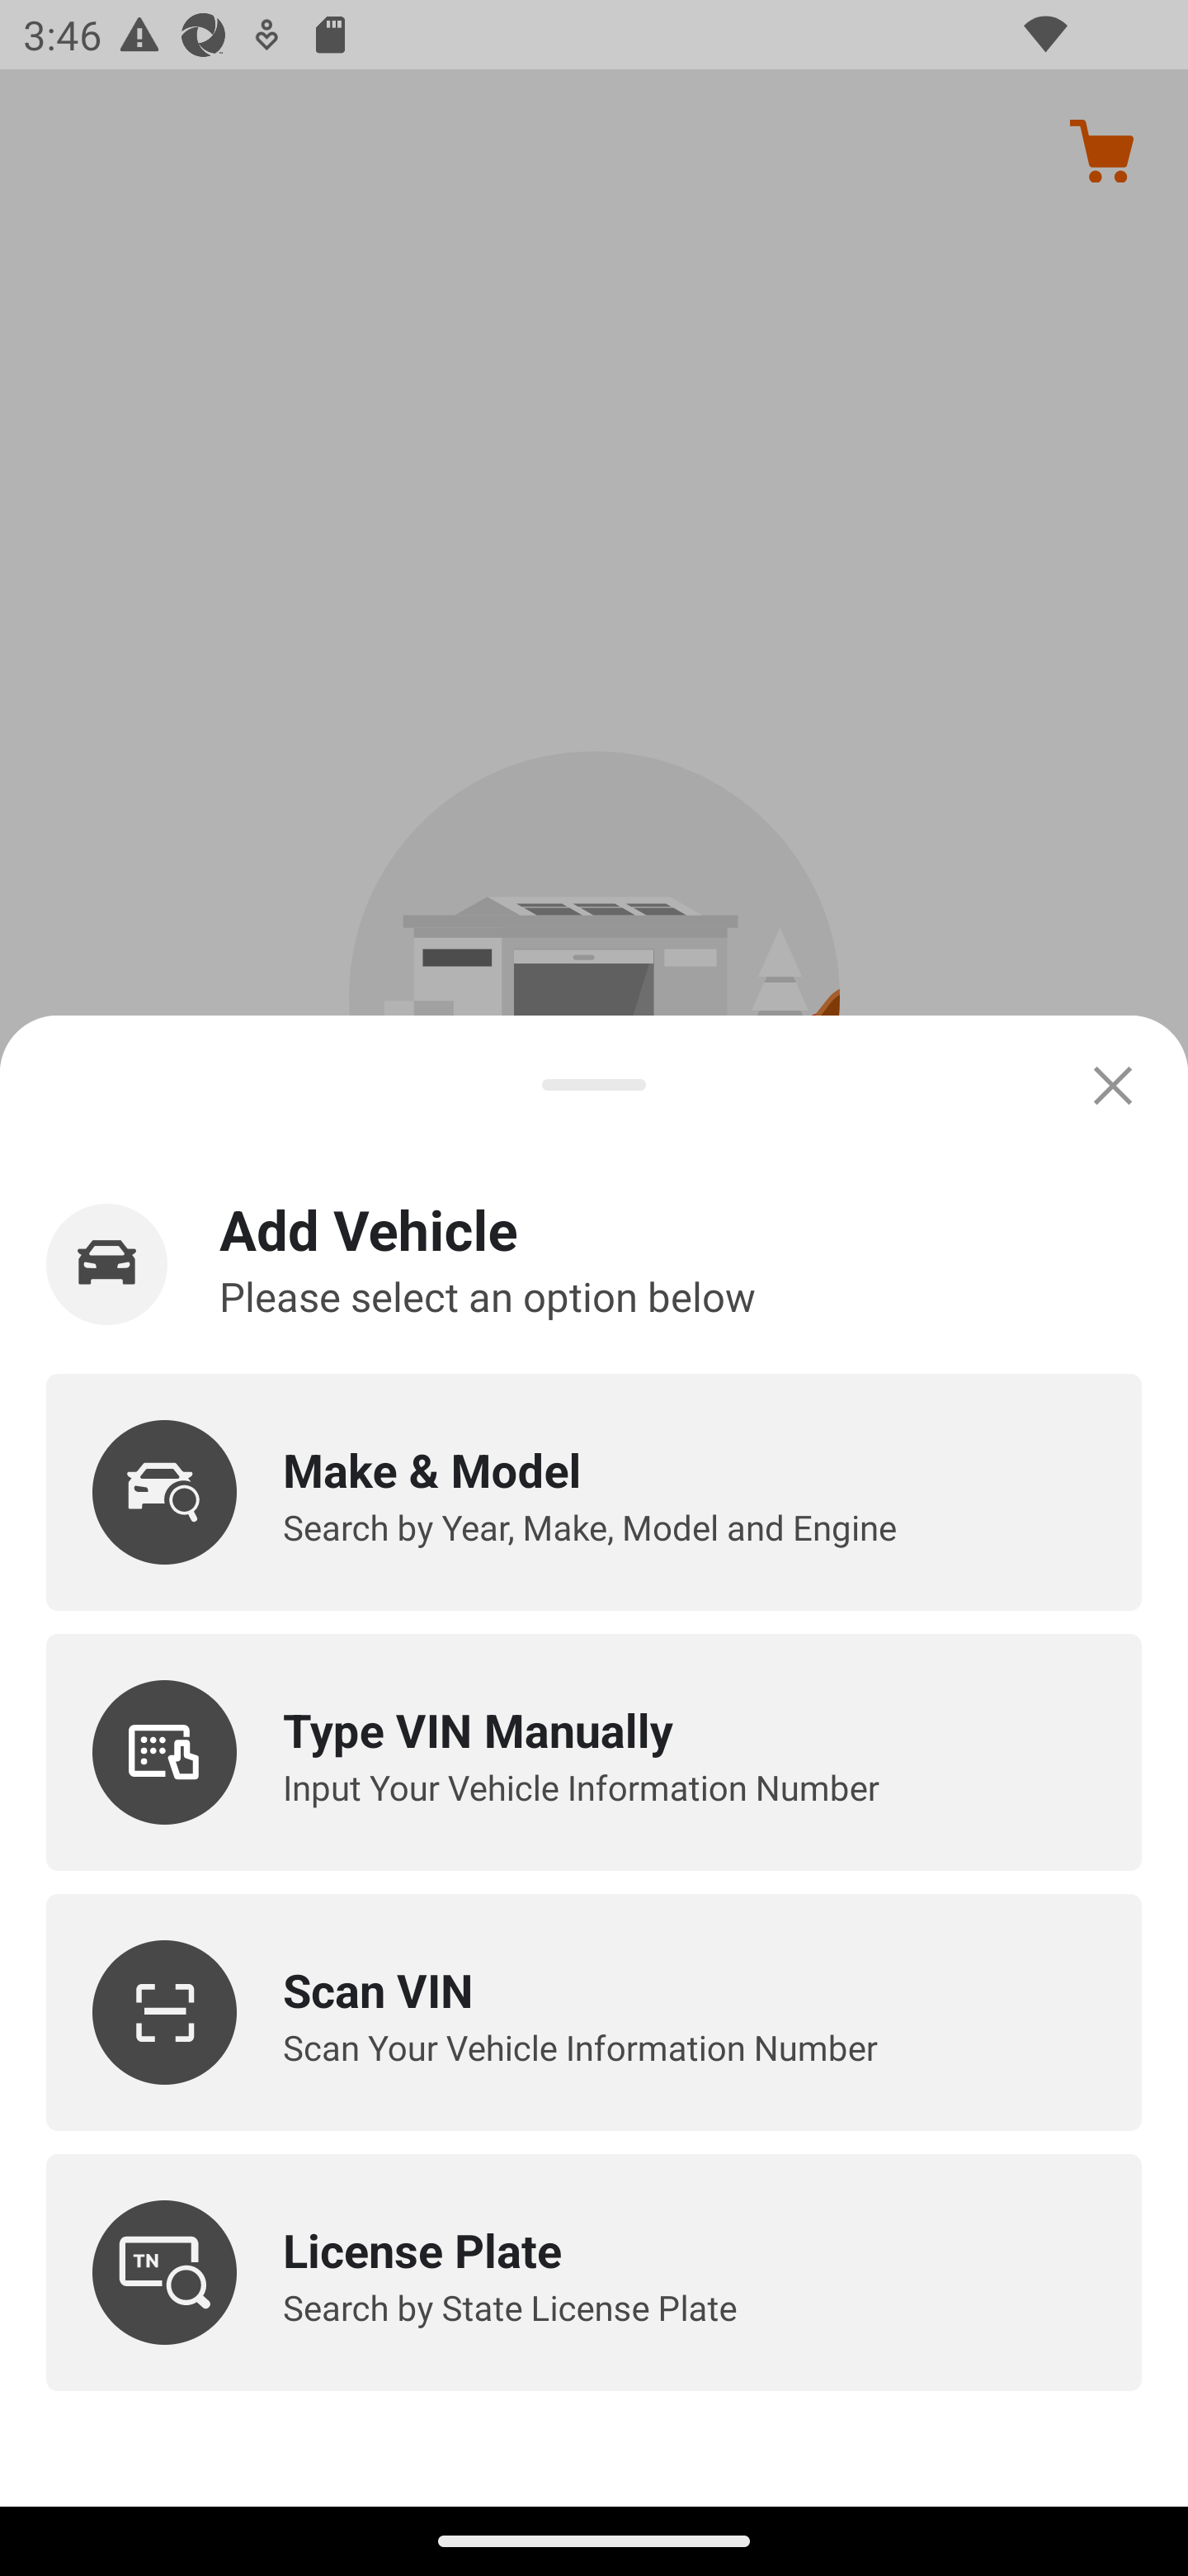 The image size is (1188, 2576). Describe the element at coordinates (1112, 1084) in the screenshot. I see `Close Modal ` at that location.